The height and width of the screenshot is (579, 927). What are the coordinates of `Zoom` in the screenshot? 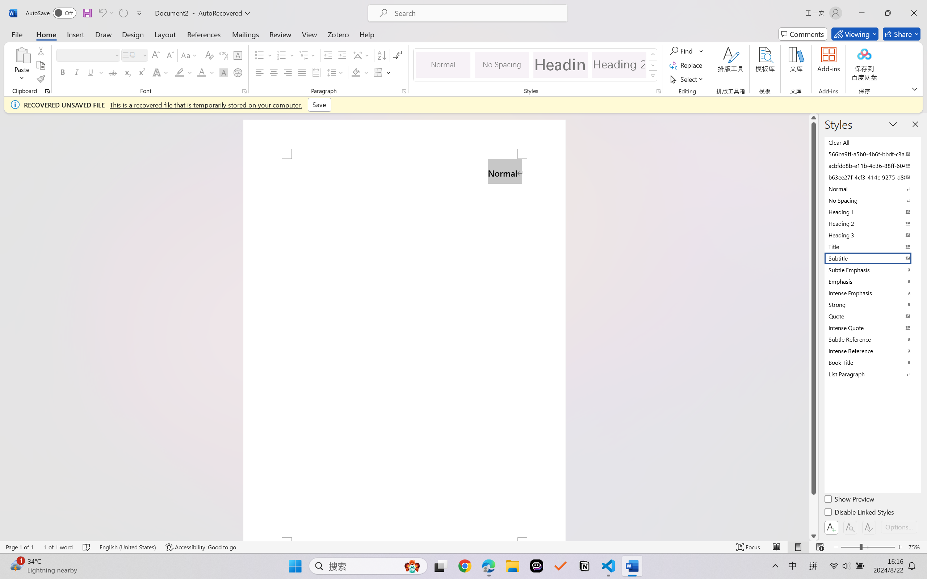 It's located at (868, 547).